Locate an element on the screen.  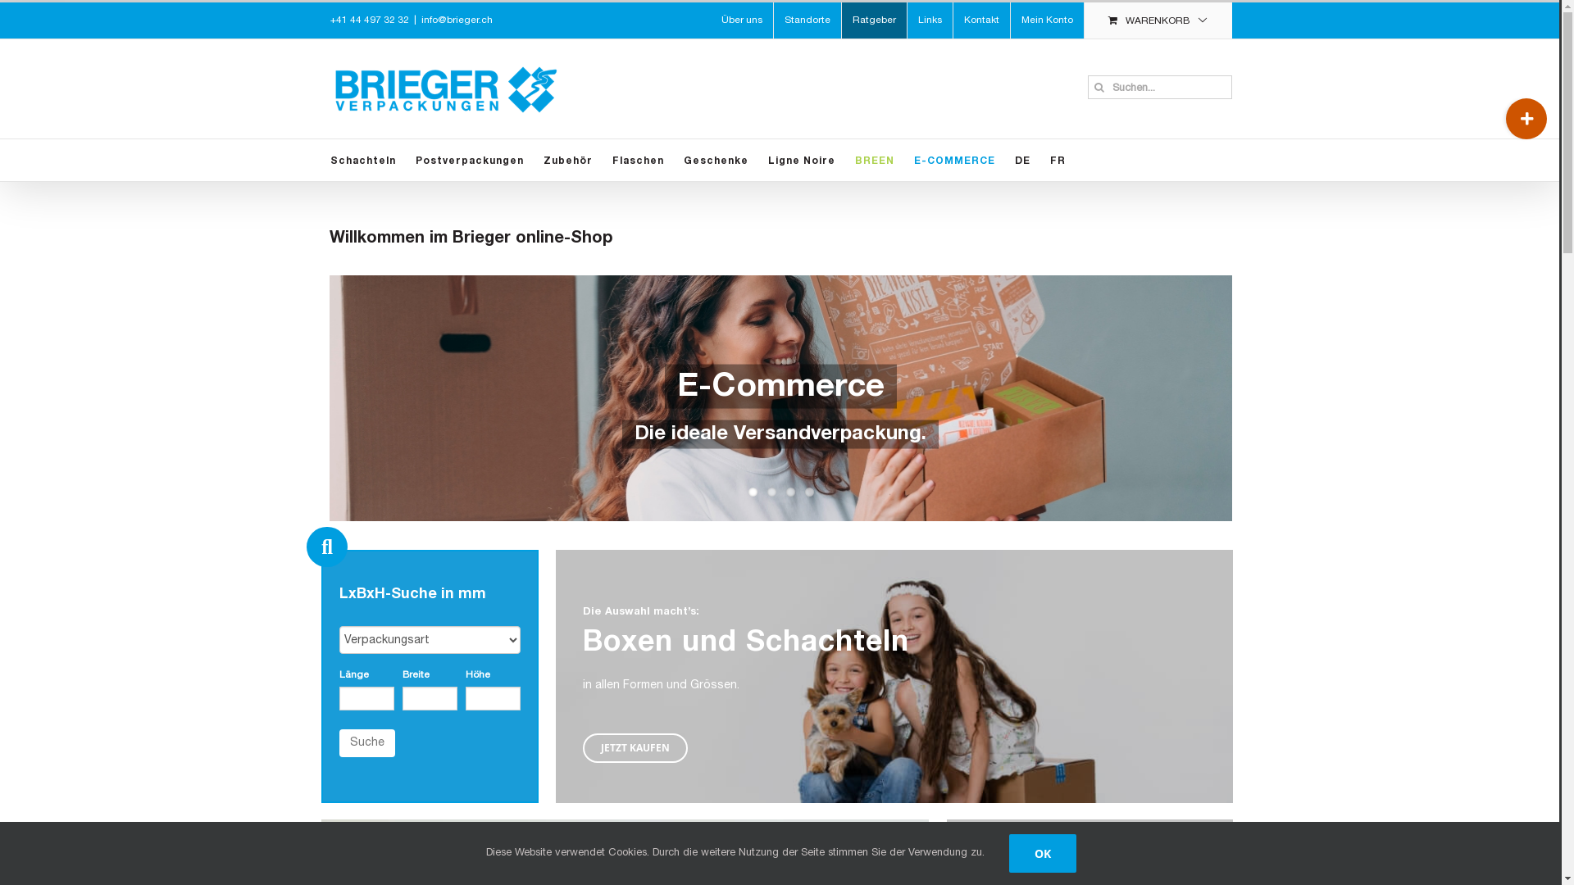
Links is located at coordinates (930, 20).